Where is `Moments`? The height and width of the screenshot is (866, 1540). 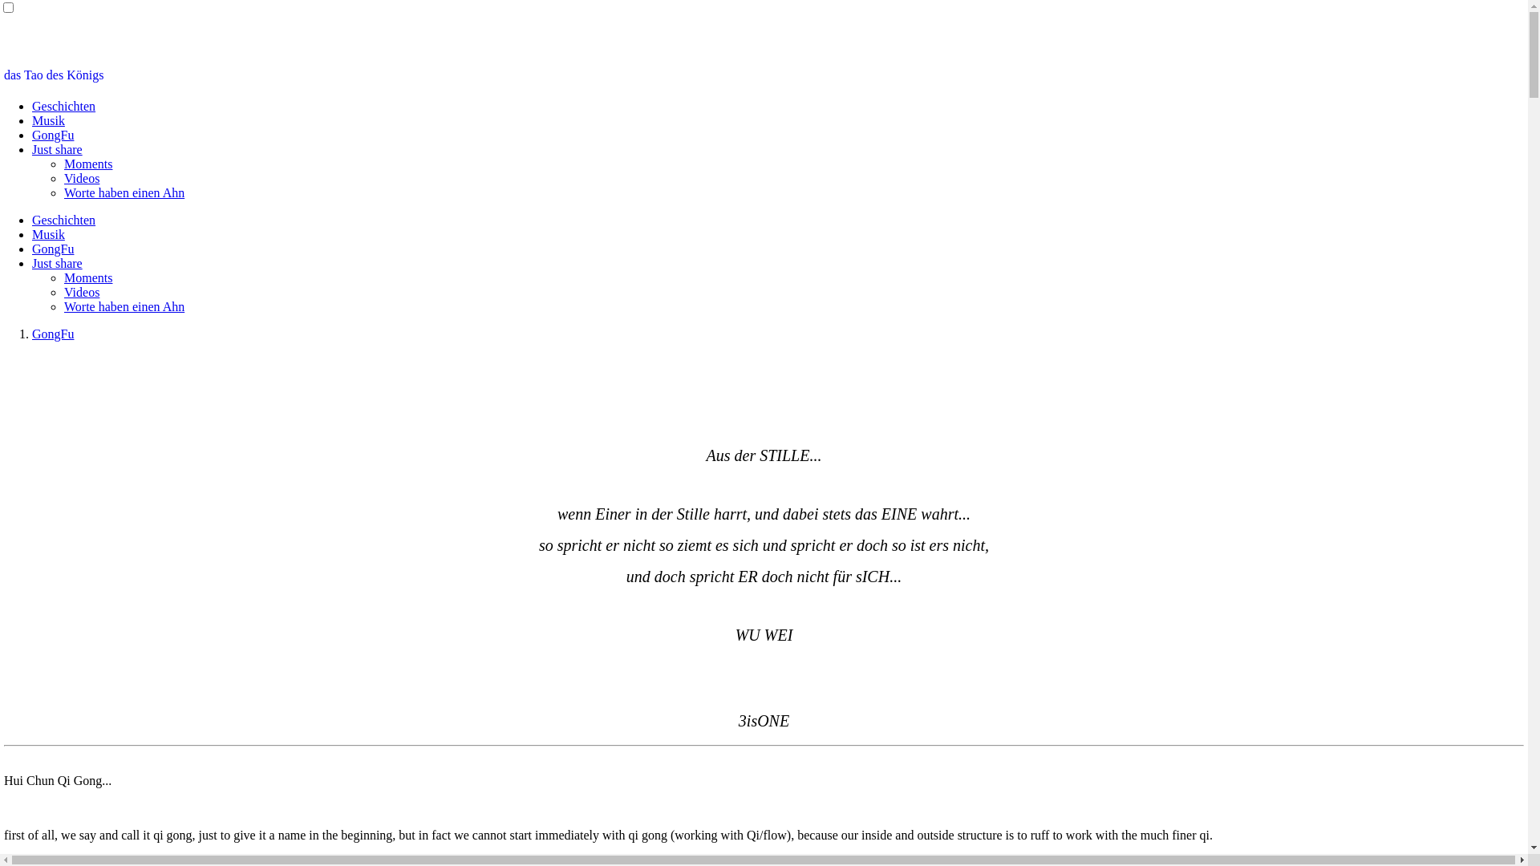 Moments is located at coordinates (88, 277).